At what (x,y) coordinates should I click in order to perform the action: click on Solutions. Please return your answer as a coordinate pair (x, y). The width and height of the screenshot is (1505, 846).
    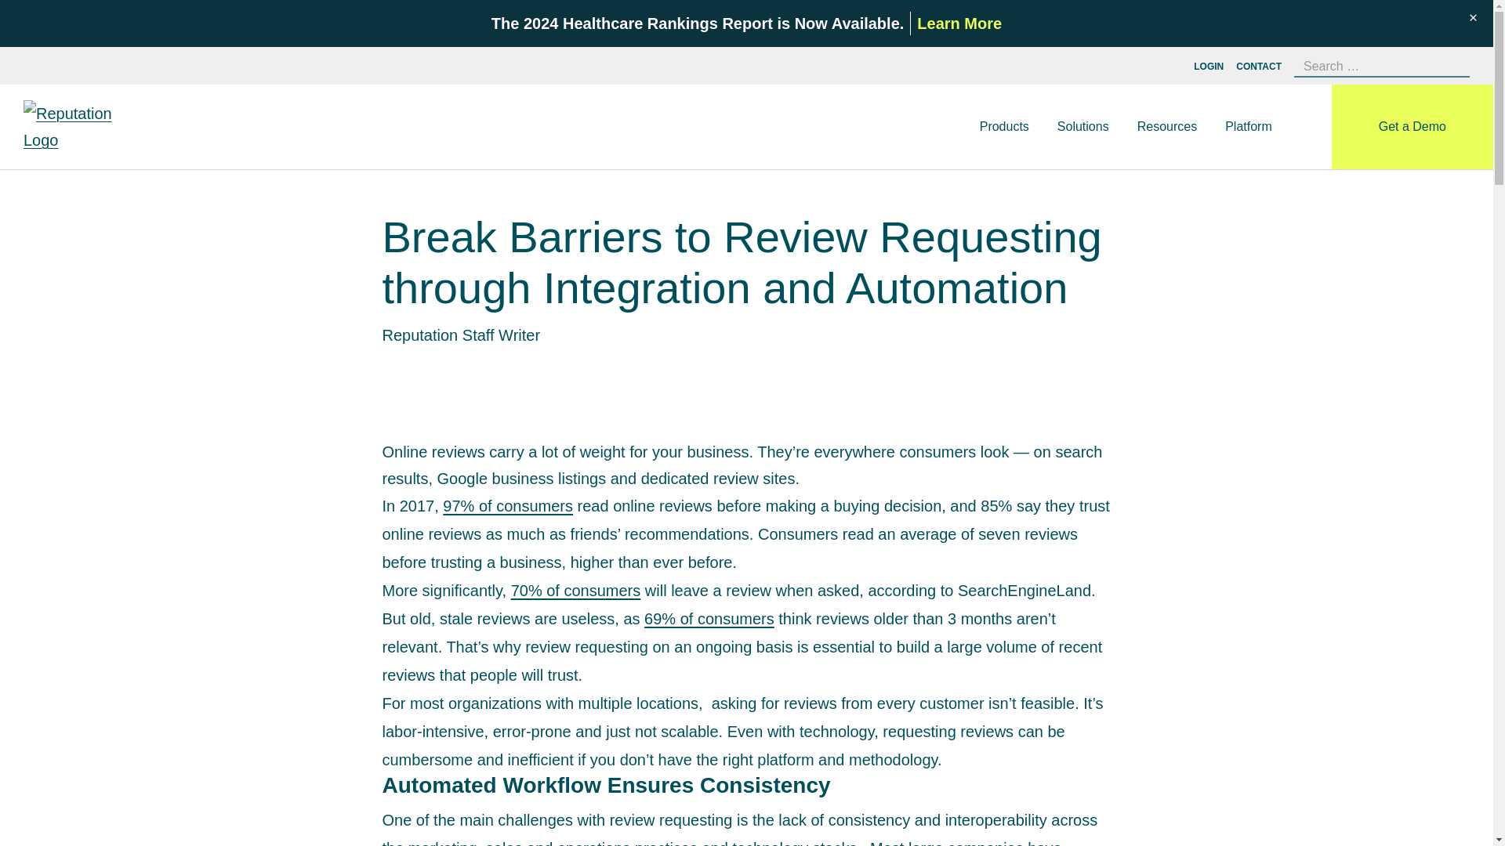
    Looking at the image, I should click on (1083, 127).